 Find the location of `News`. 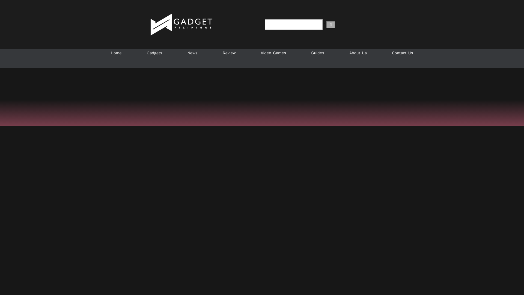

News is located at coordinates (192, 53).